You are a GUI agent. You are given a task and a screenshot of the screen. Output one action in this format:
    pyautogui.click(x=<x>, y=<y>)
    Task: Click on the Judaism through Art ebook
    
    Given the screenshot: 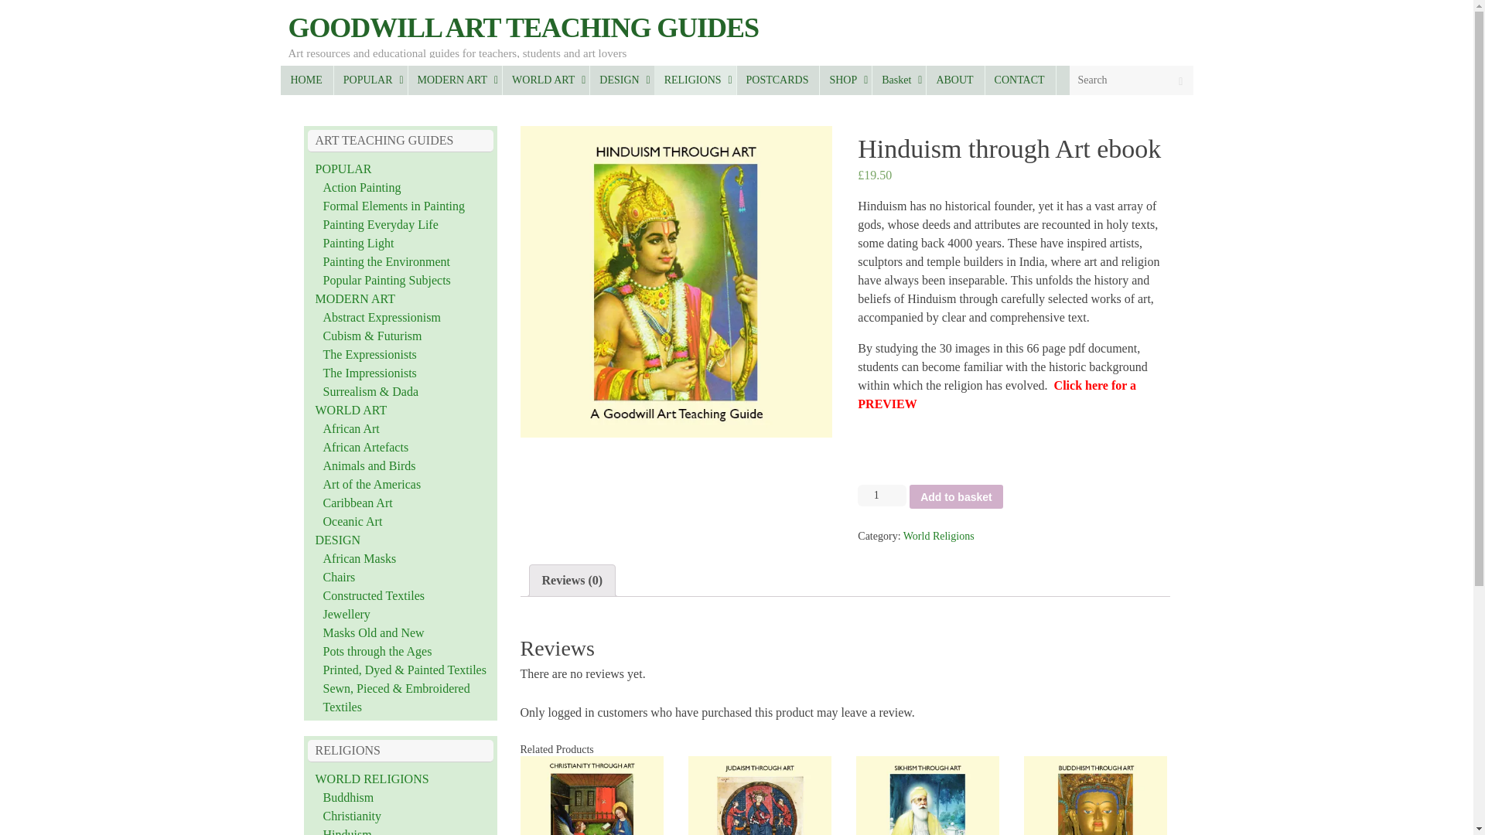 What is the action you would take?
    pyautogui.click(x=760, y=796)
    